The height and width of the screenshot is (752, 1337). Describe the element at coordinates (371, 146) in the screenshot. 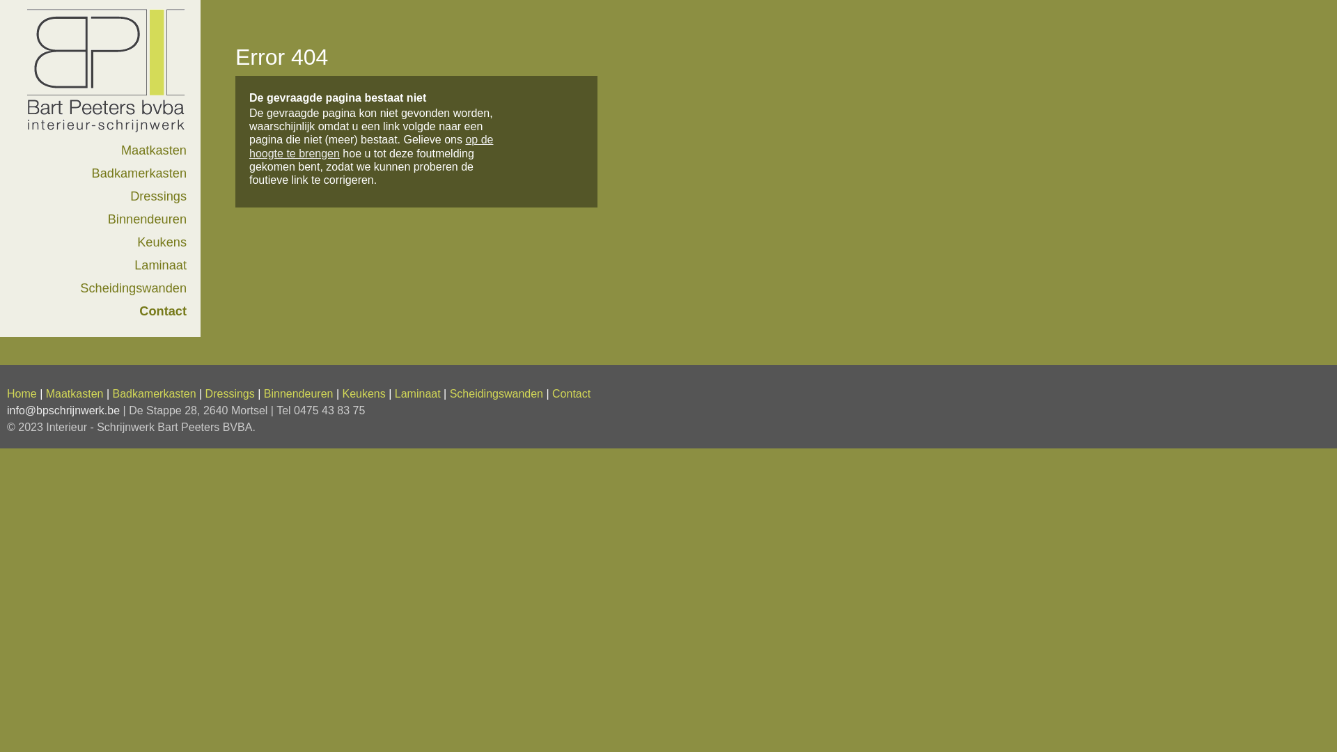

I see `op de hoogte te brengen` at that location.